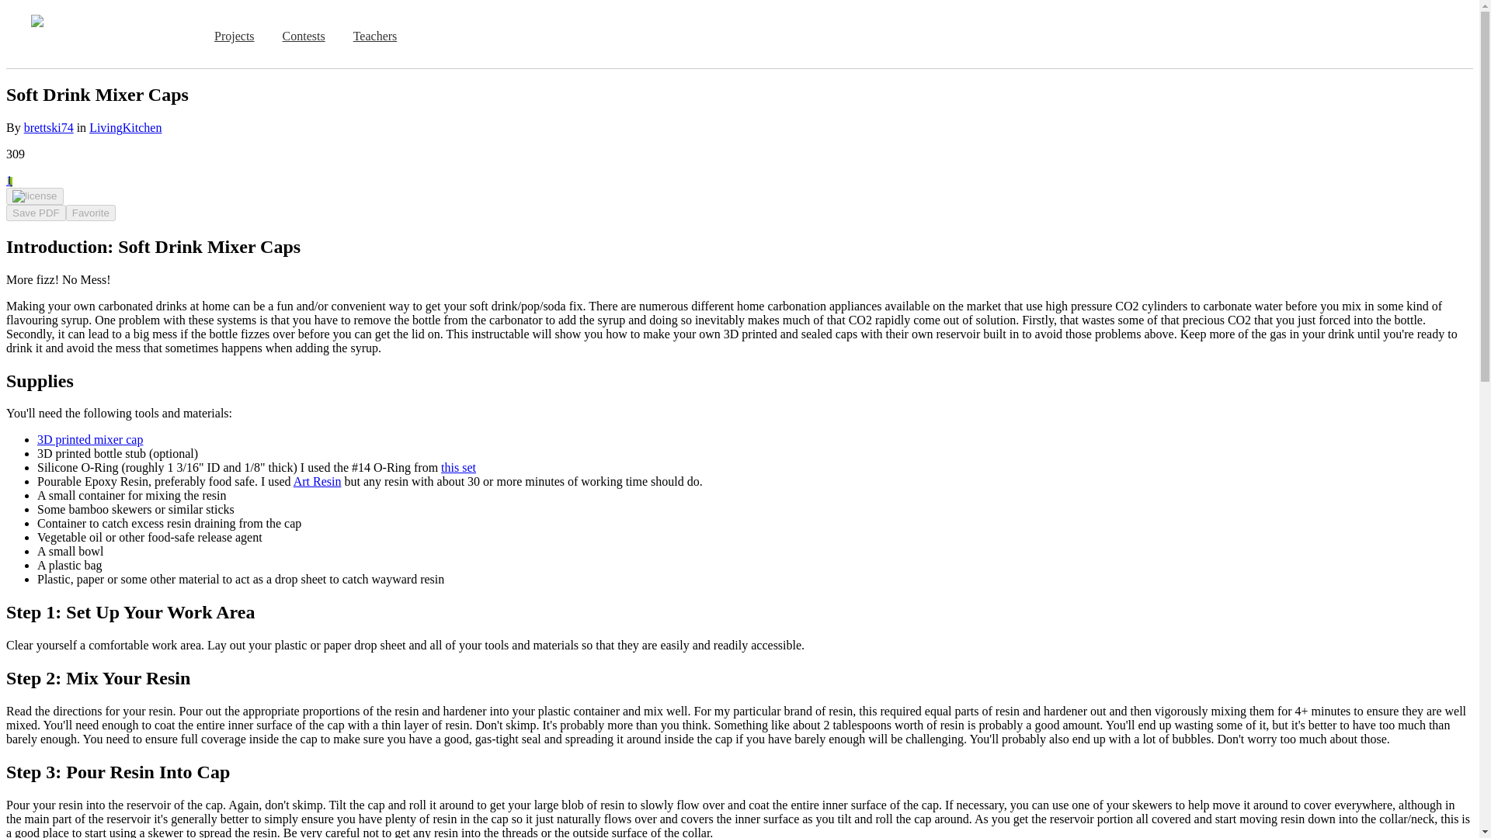 This screenshot has width=1491, height=838. Describe the element at coordinates (458, 467) in the screenshot. I see `this set` at that location.